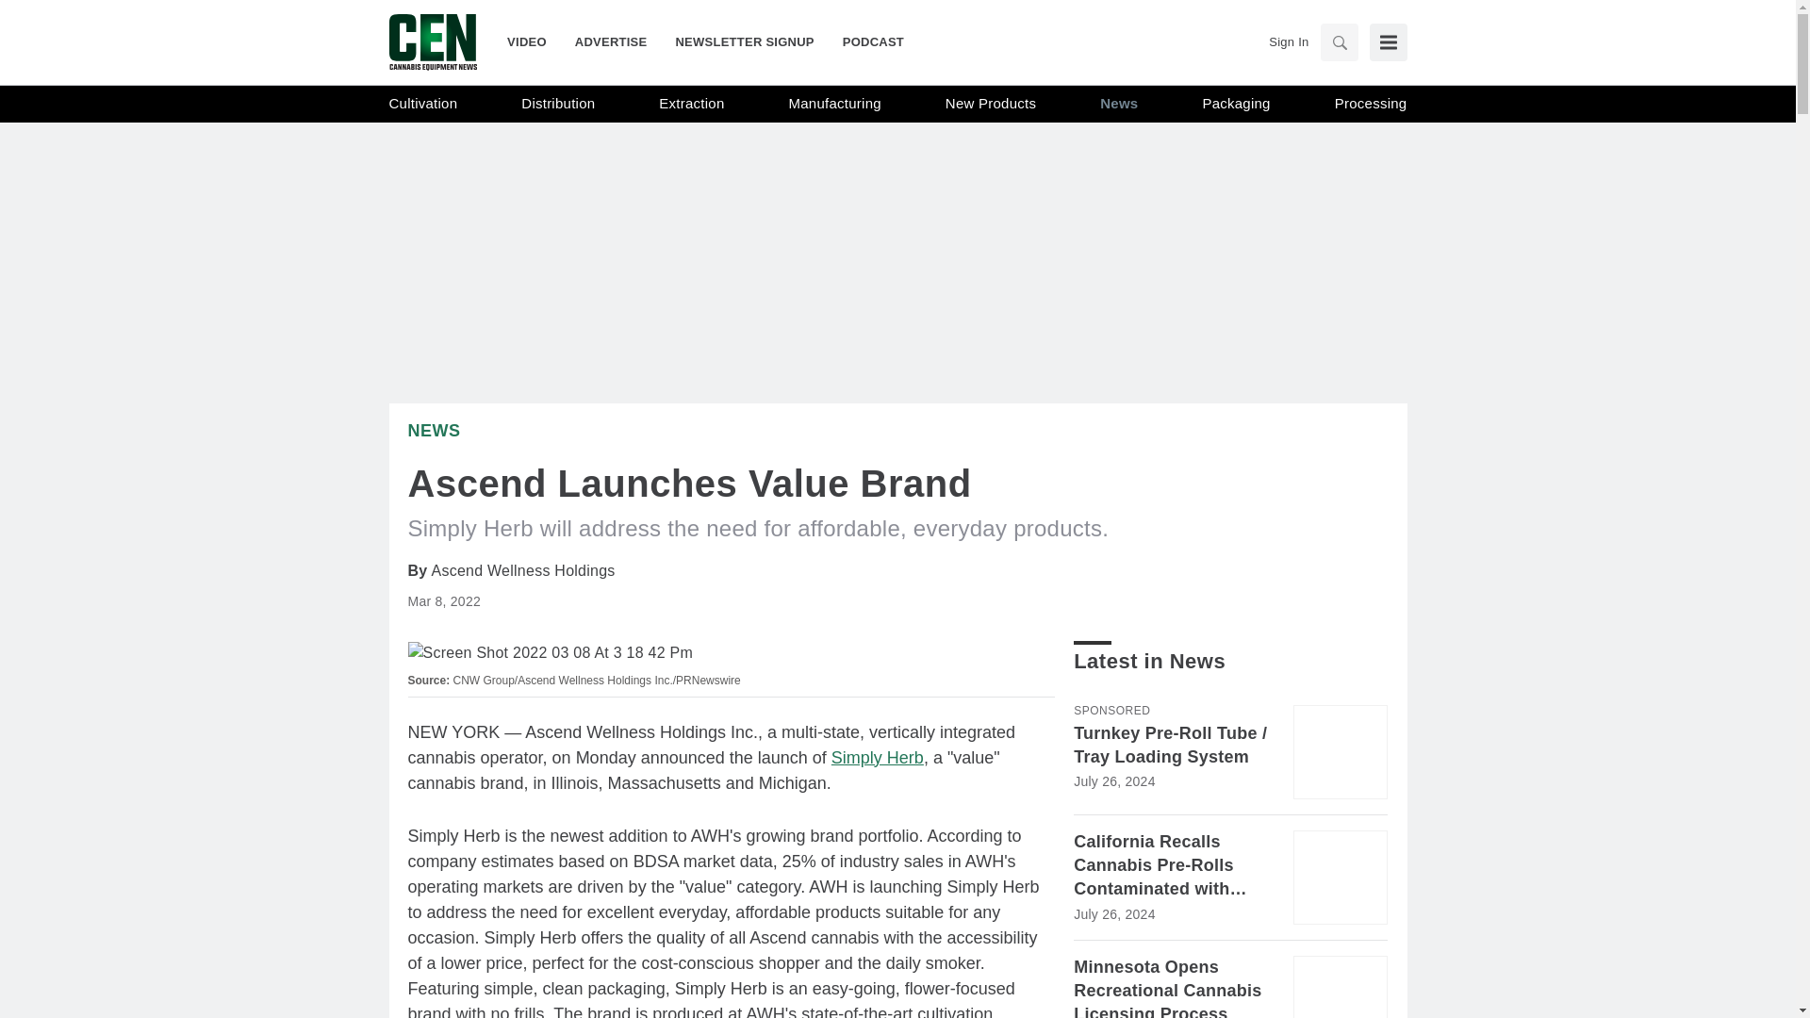 This screenshot has width=1810, height=1018. I want to click on Manufacturing, so click(835, 104).